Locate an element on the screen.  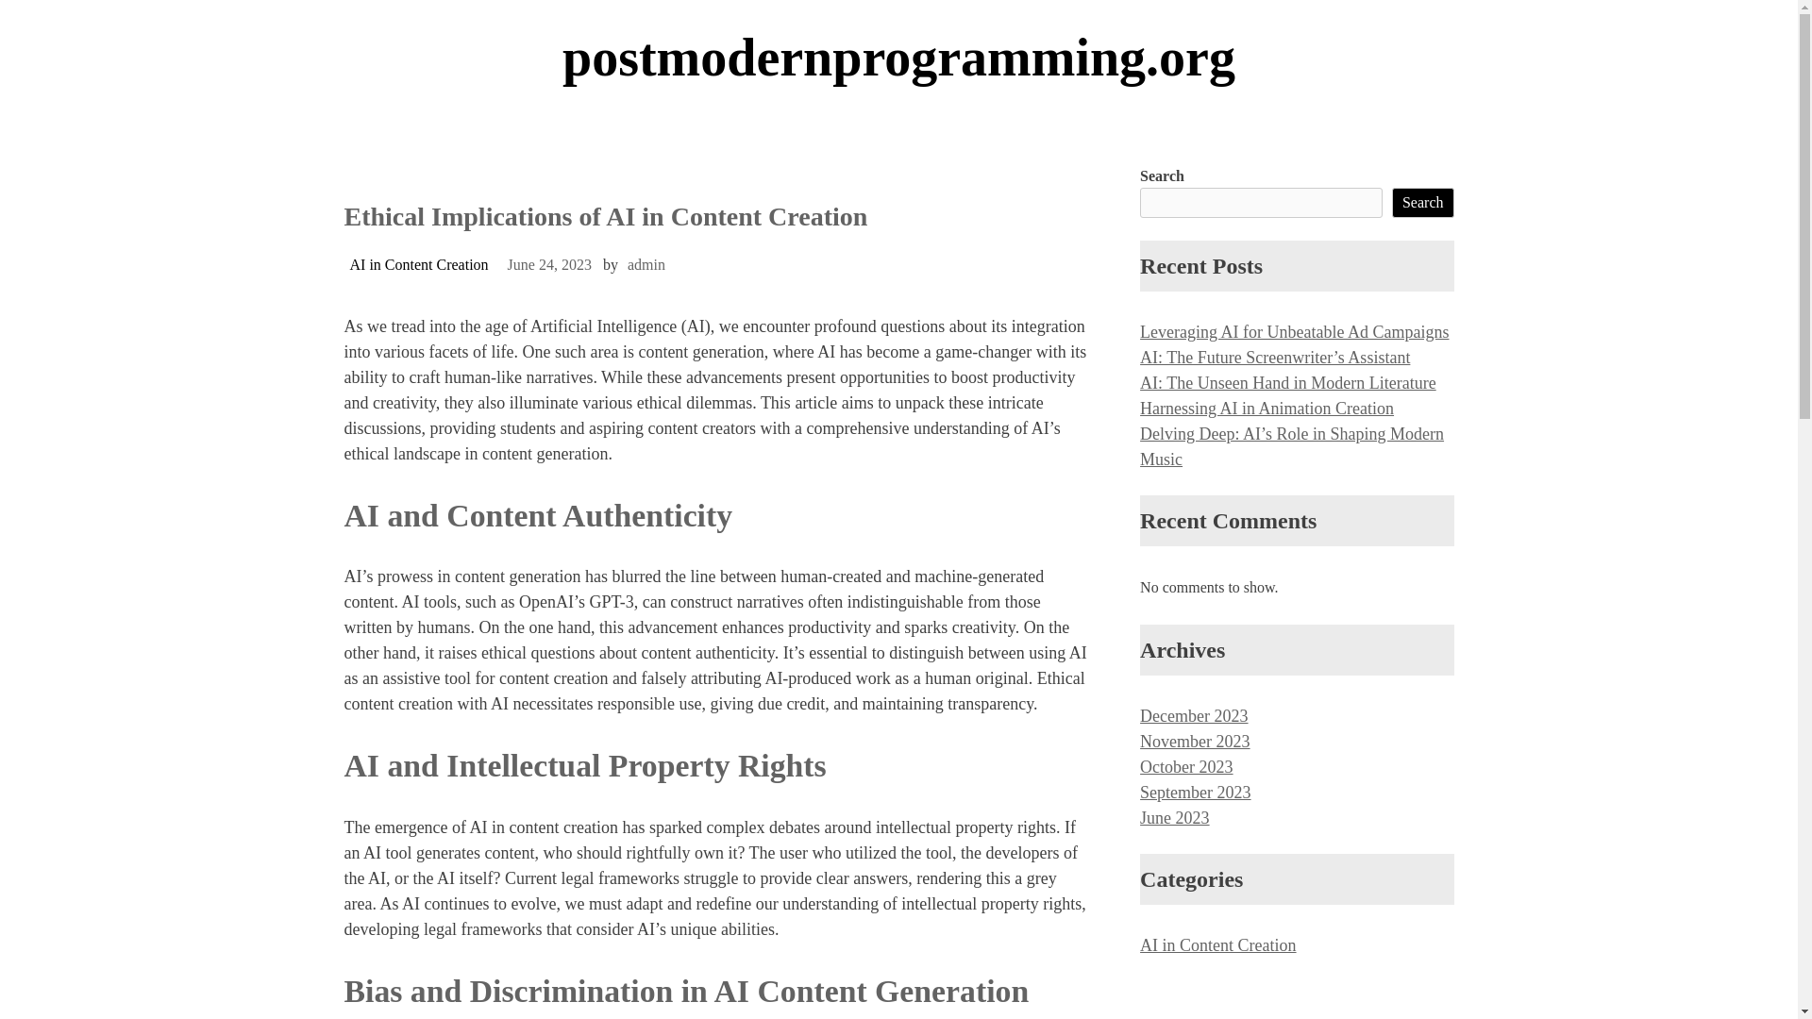
Harnessing AI in Animation Creation is located at coordinates (1267, 408).